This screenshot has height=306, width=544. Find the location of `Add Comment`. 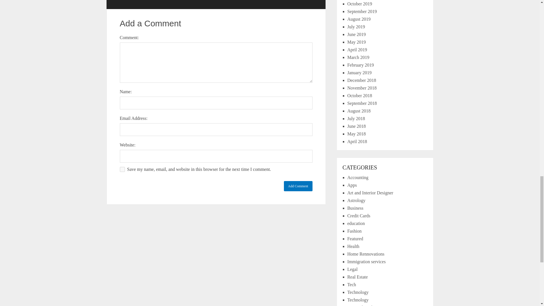

Add Comment is located at coordinates (298, 186).